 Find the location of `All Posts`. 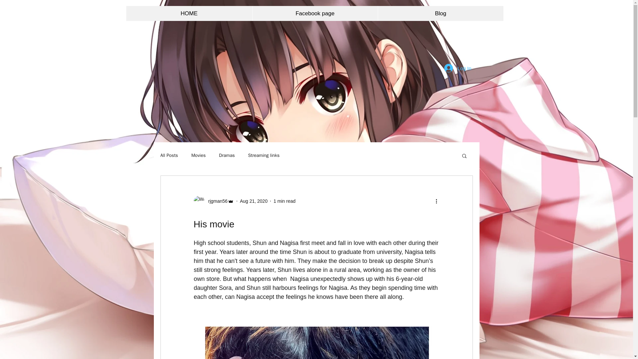

All Posts is located at coordinates (169, 156).